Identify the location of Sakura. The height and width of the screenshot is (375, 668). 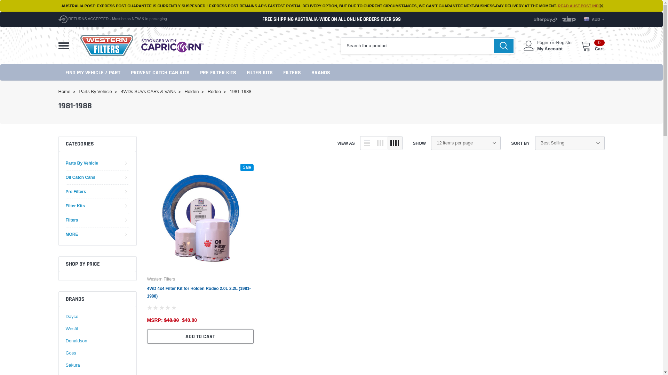
(72, 365).